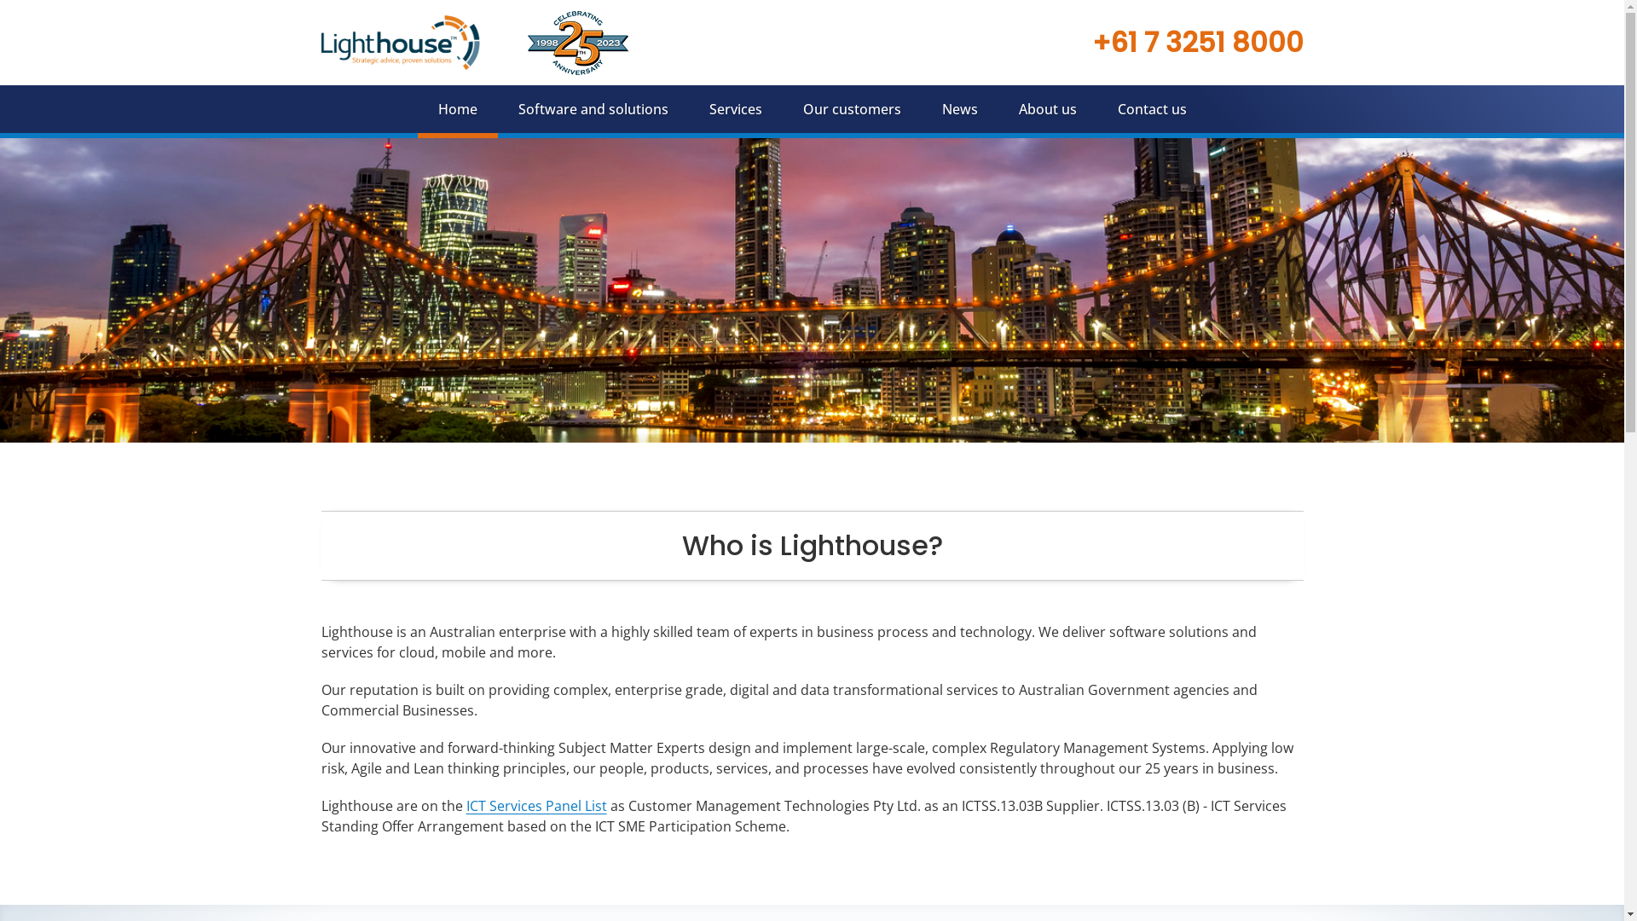 This screenshot has width=1637, height=921. Describe the element at coordinates (853, 109) in the screenshot. I see `Our customers` at that location.